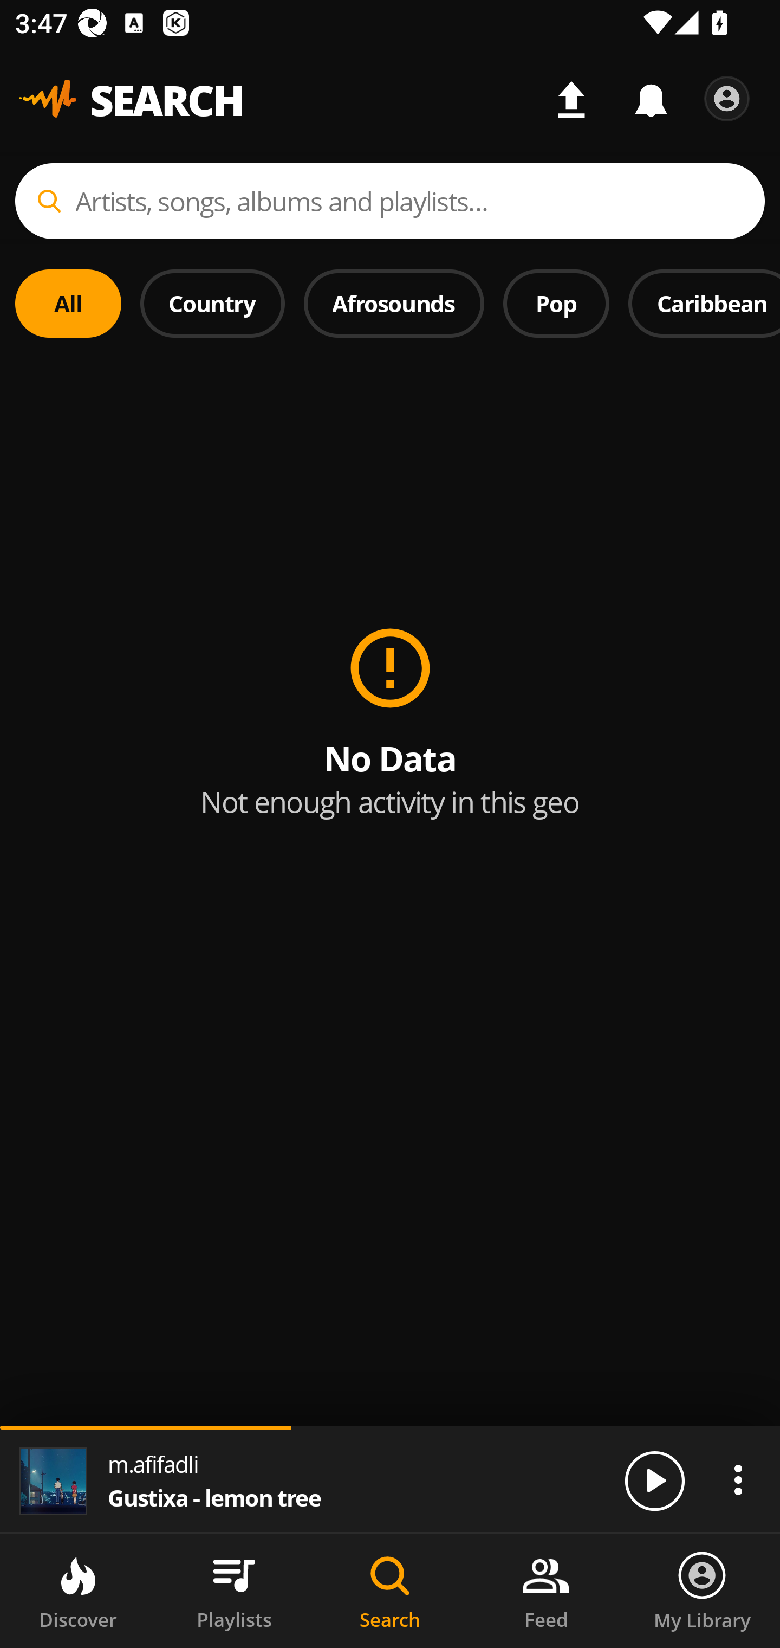  What do you see at coordinates (234, 1591) in the screenshot?
I see `Playlists` at bounding box center [234, 1591].